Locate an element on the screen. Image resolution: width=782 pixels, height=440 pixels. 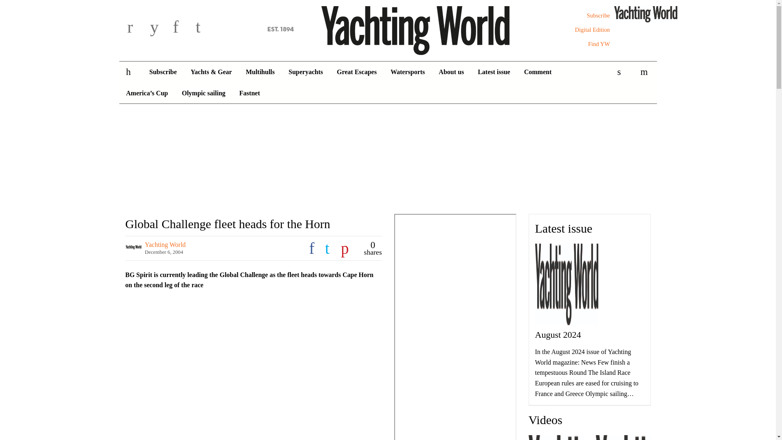
Subscribe is located at coordinates (598, 15).